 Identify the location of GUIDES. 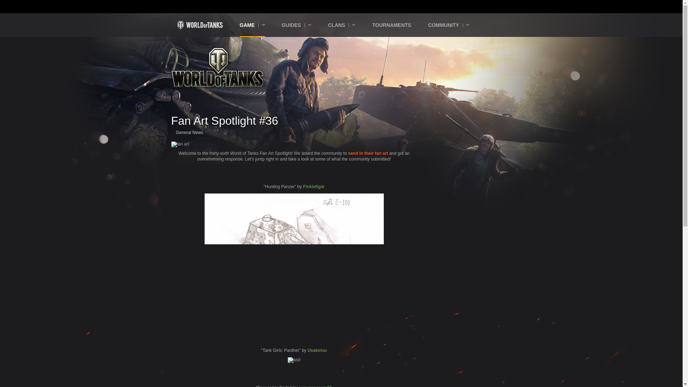
(296, 25).